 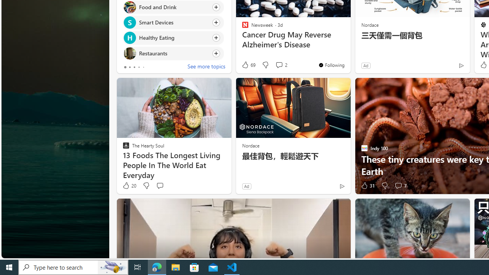 I want to click on tab-2, so click(x=134, y=67).